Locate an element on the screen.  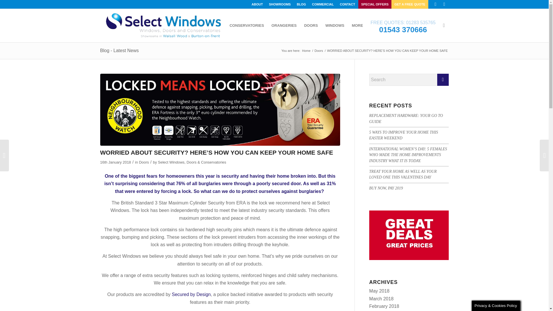
Doors is located at coordinates (143, 162).